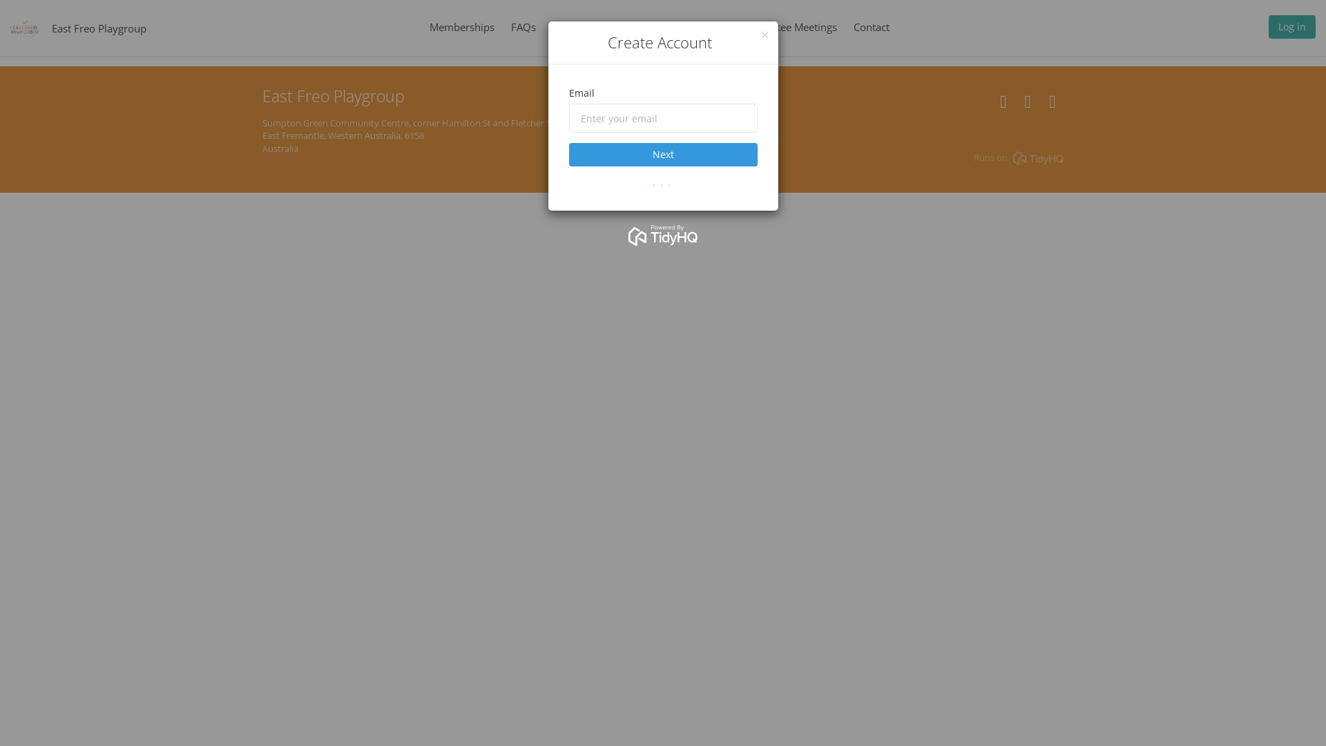 The width and height of the screenshot is (1326, 746). Describe the element at coordinates (1053, 104) in the screenshot. I see `eastfreoplaygroup` at that location.